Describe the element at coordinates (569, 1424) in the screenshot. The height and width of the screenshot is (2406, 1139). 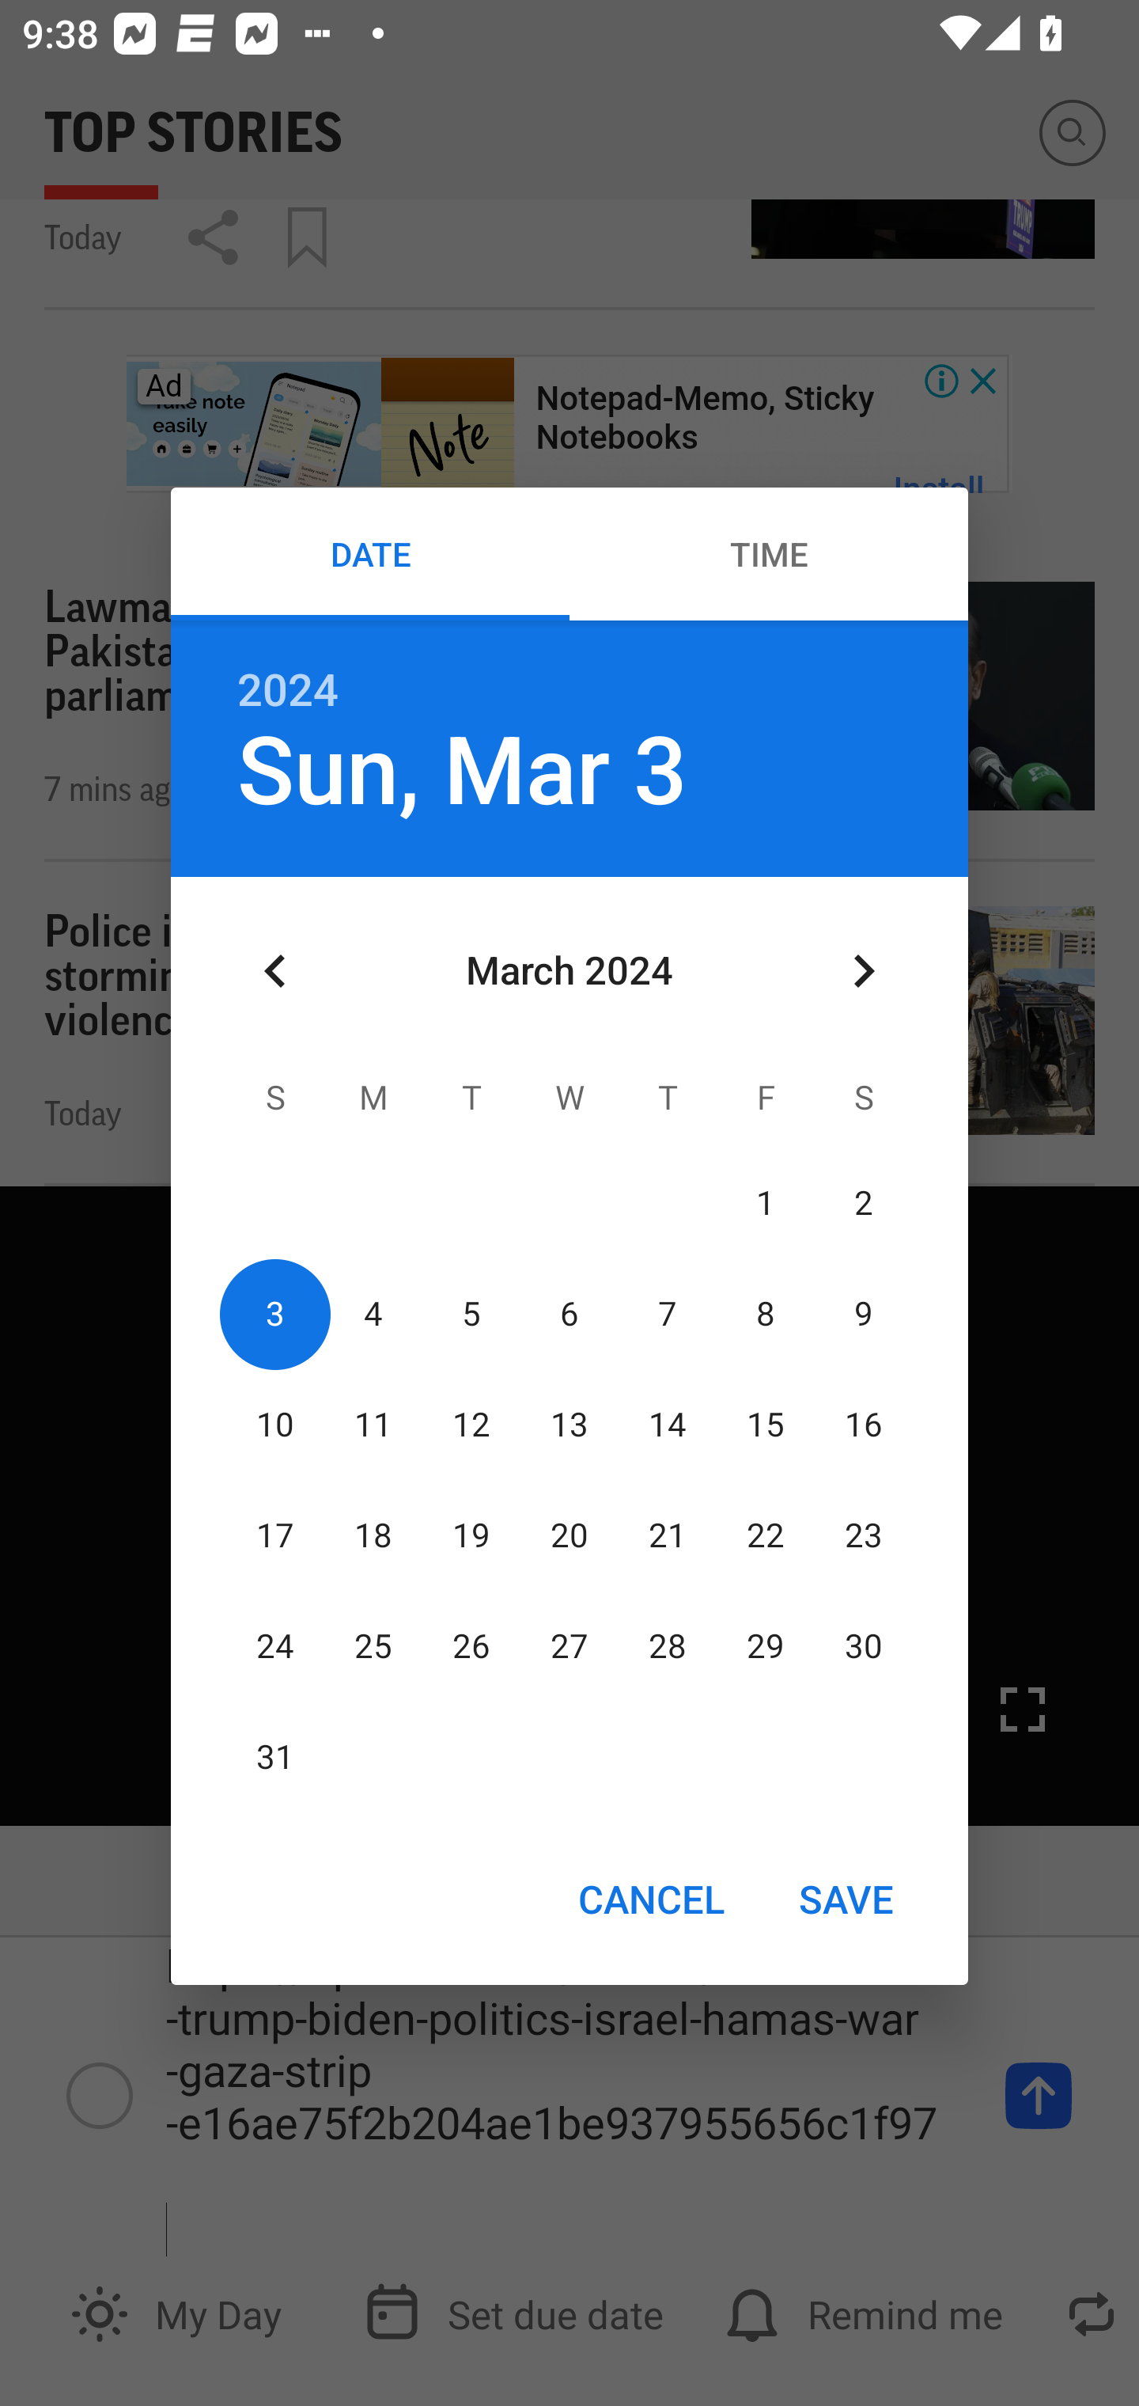
I see `13 13 March 2024` at that location.